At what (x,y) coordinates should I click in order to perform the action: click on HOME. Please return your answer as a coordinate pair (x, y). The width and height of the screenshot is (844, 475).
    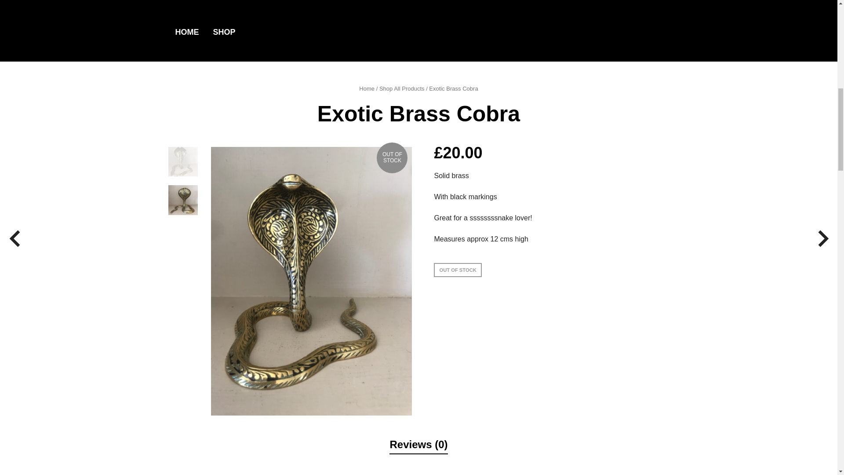
    Looking at the image, I should click on (187, 32).